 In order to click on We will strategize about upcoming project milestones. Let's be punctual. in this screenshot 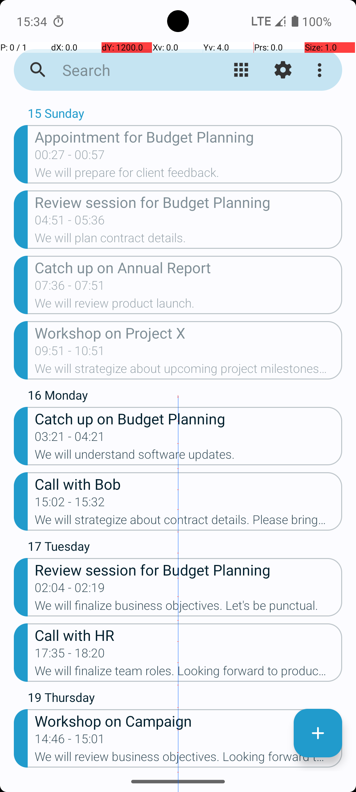, I will do `click(189, 371)`.